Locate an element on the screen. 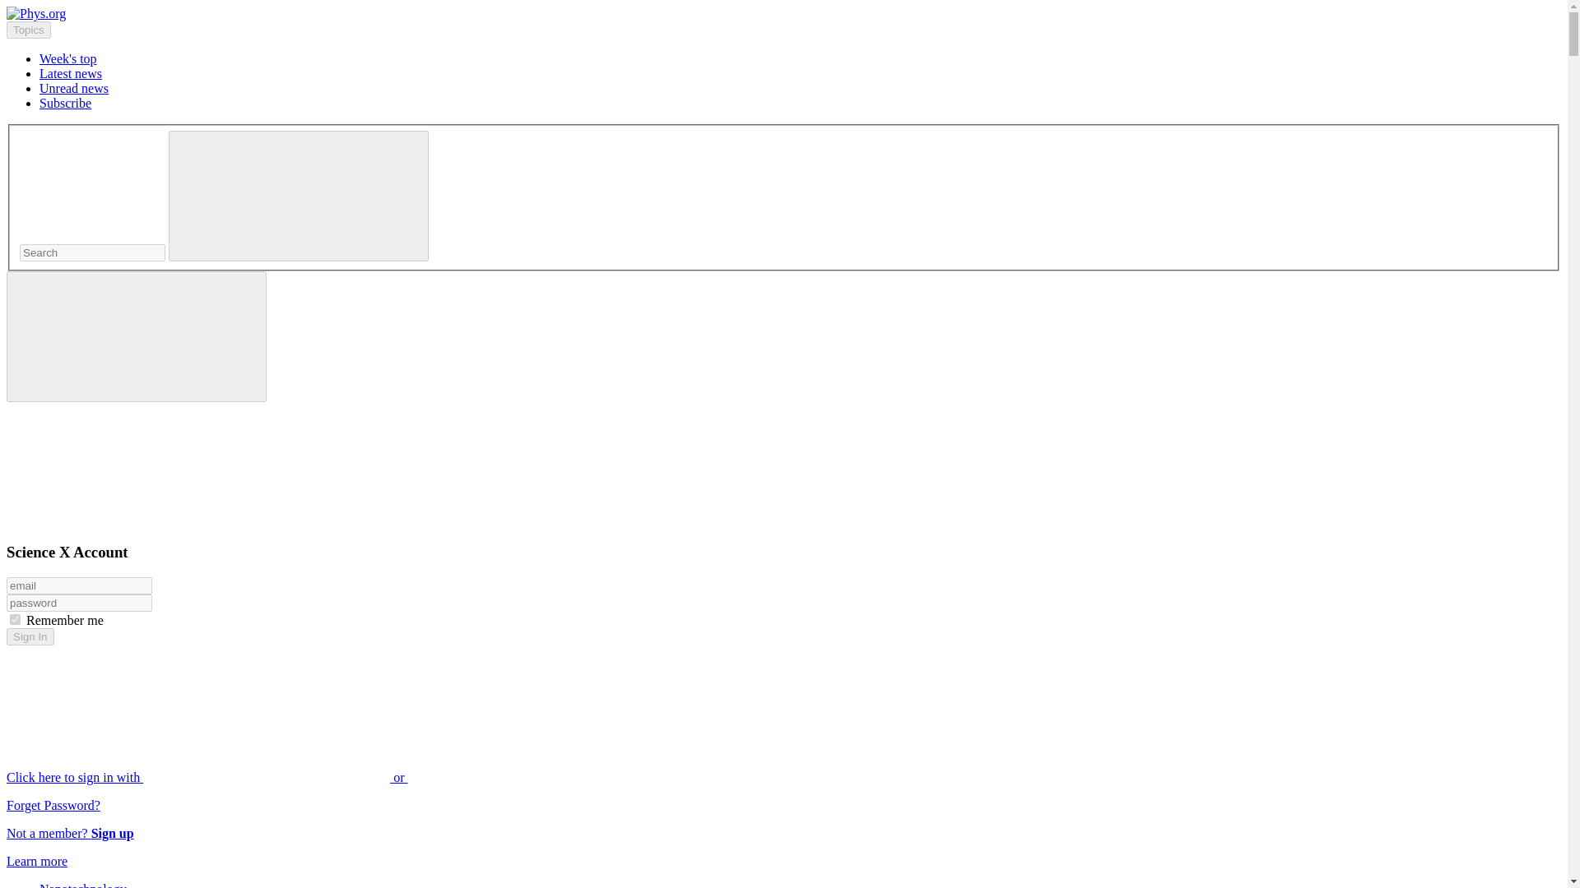  Learn more is located at coordinates (36, 861).